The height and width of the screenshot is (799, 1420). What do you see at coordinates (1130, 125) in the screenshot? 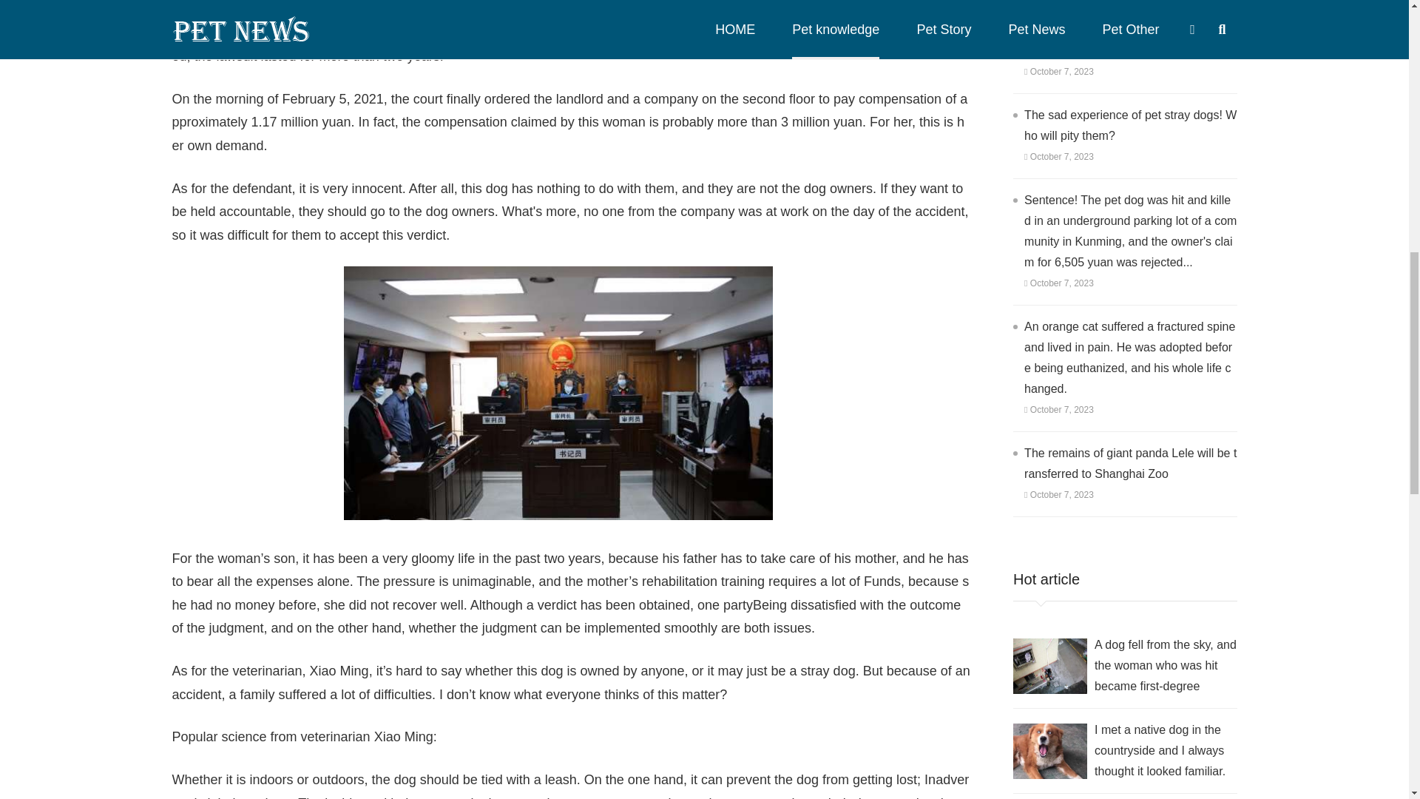
I see `The sad experience of pet stray dogs! Who will pity them?` at bounding box center [1130, 125].